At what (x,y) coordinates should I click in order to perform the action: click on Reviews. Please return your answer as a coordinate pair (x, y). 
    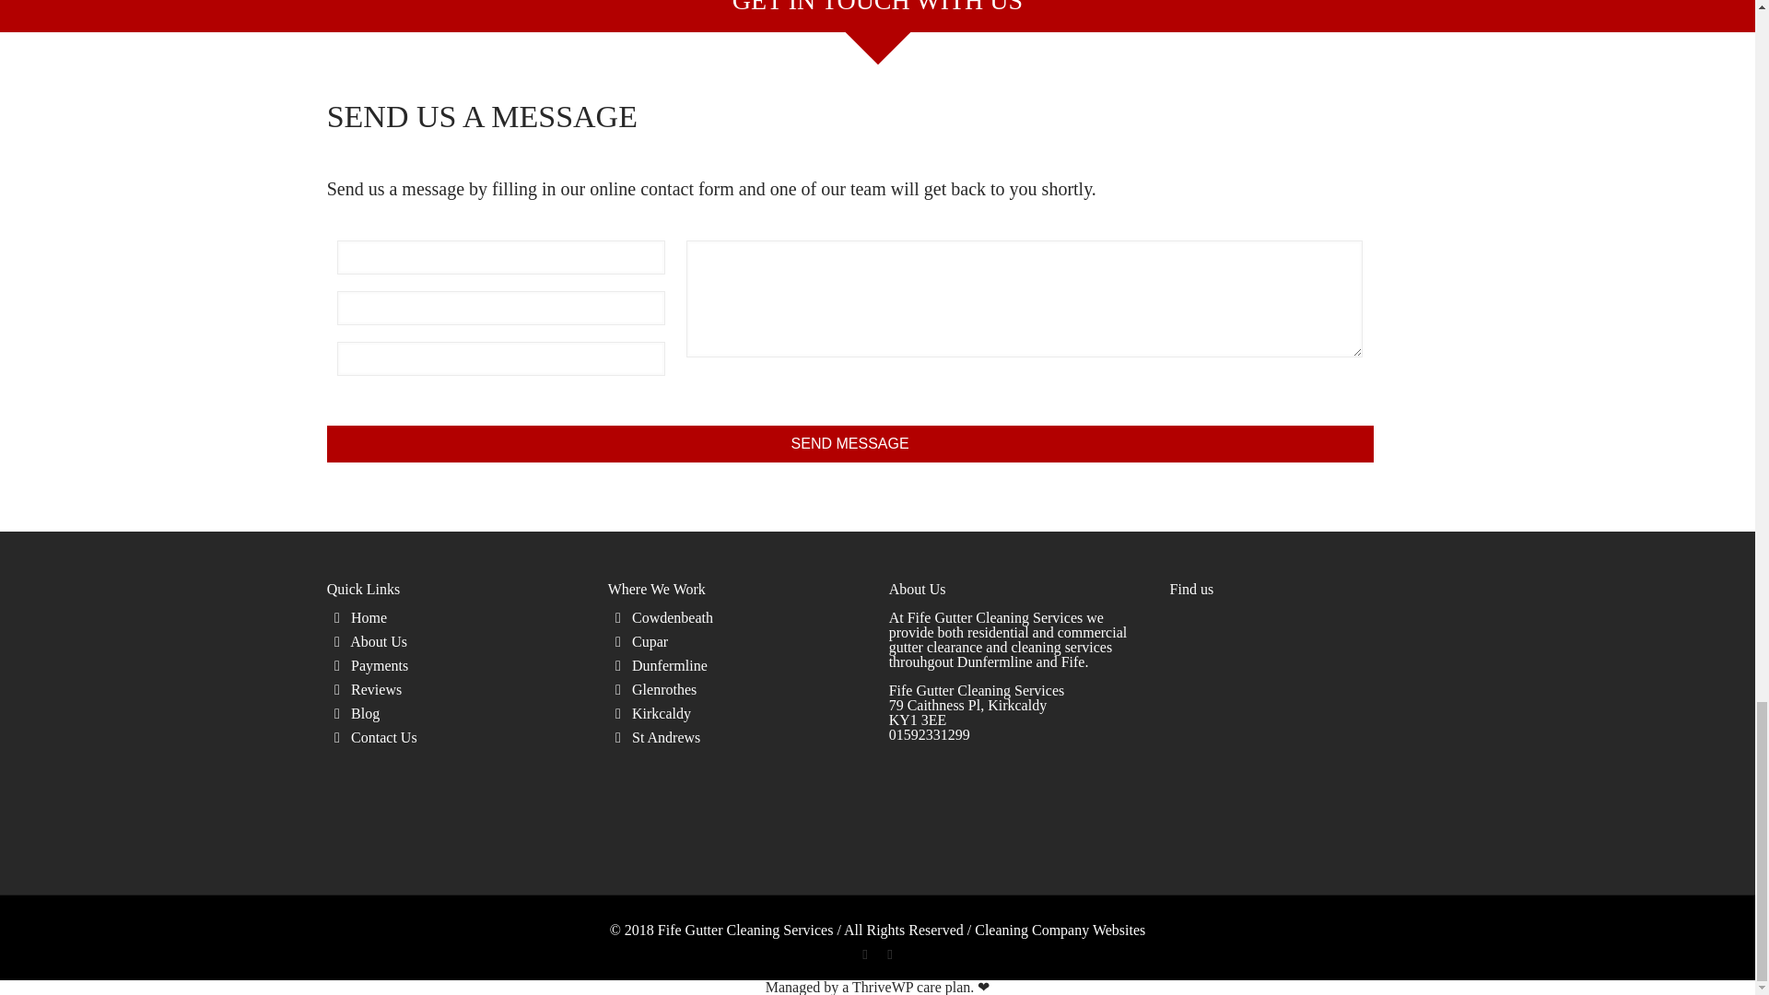
    Looking at the image, I should click on (376, 689).